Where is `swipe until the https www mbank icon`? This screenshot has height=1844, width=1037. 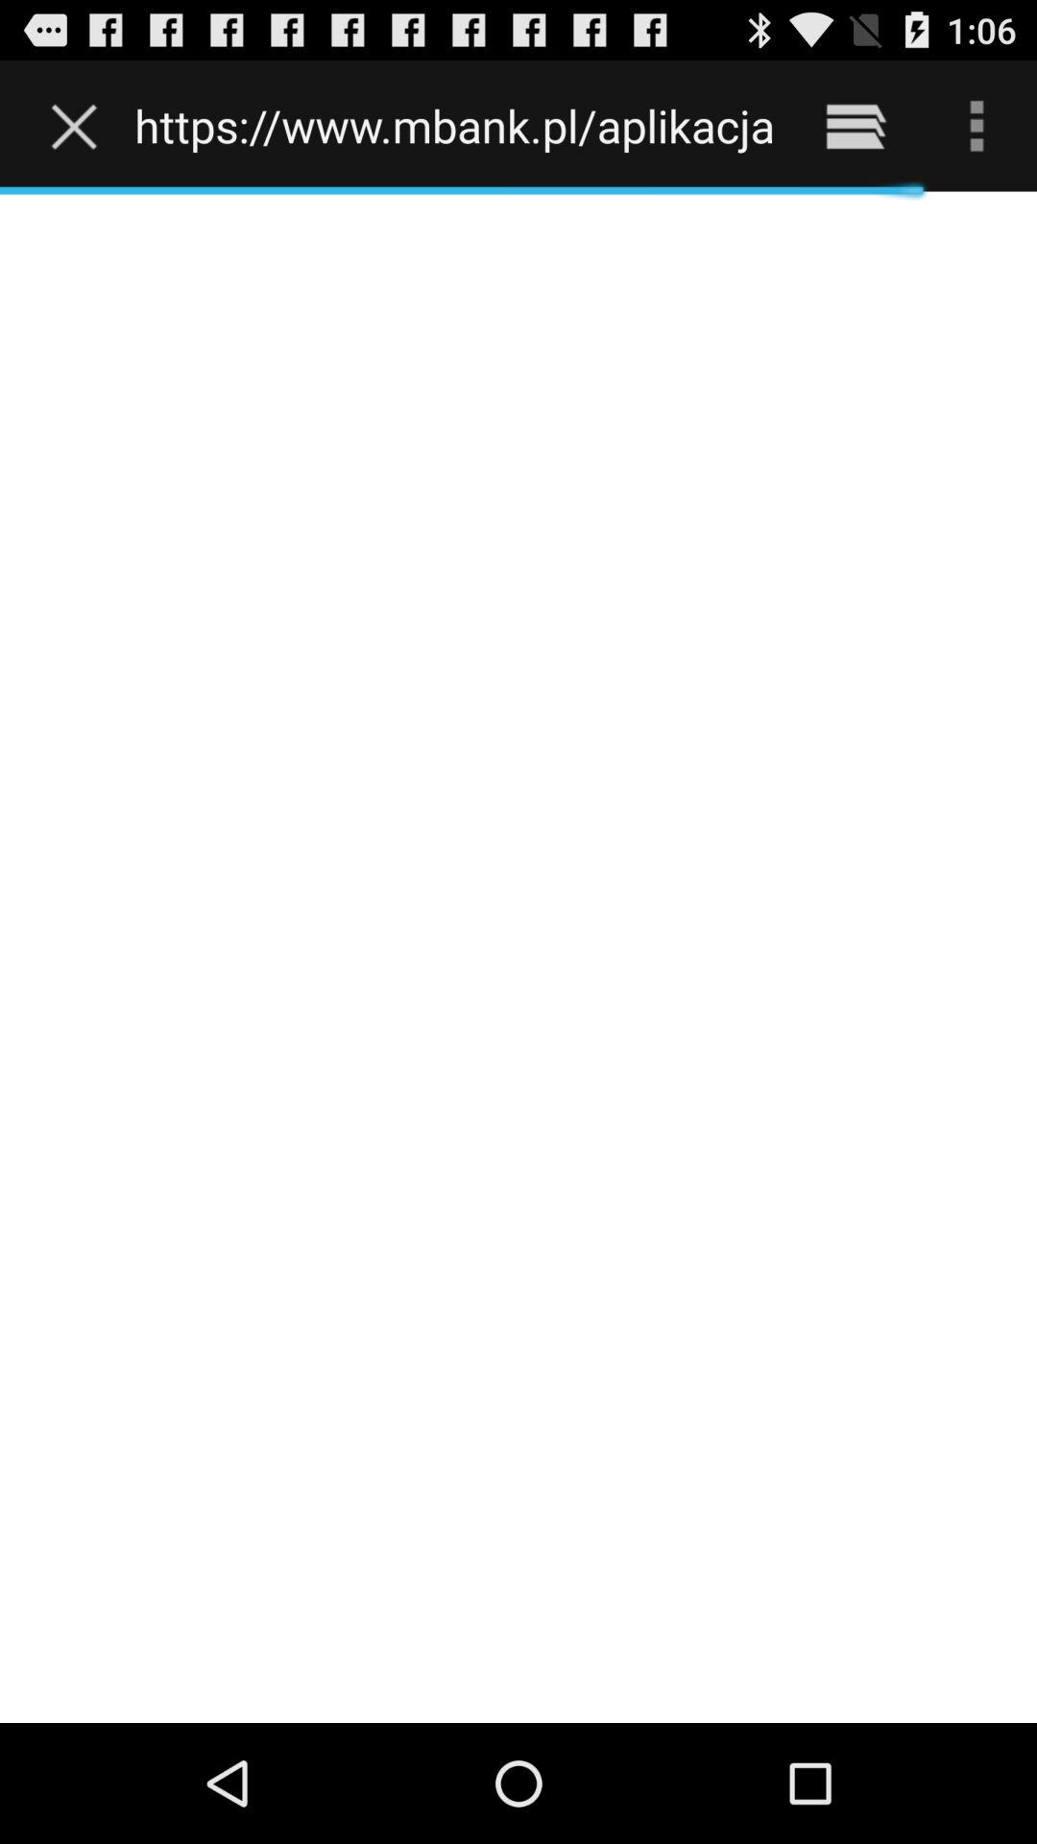 swipe until the https www mbank icon is located at coordinates (453, 125).